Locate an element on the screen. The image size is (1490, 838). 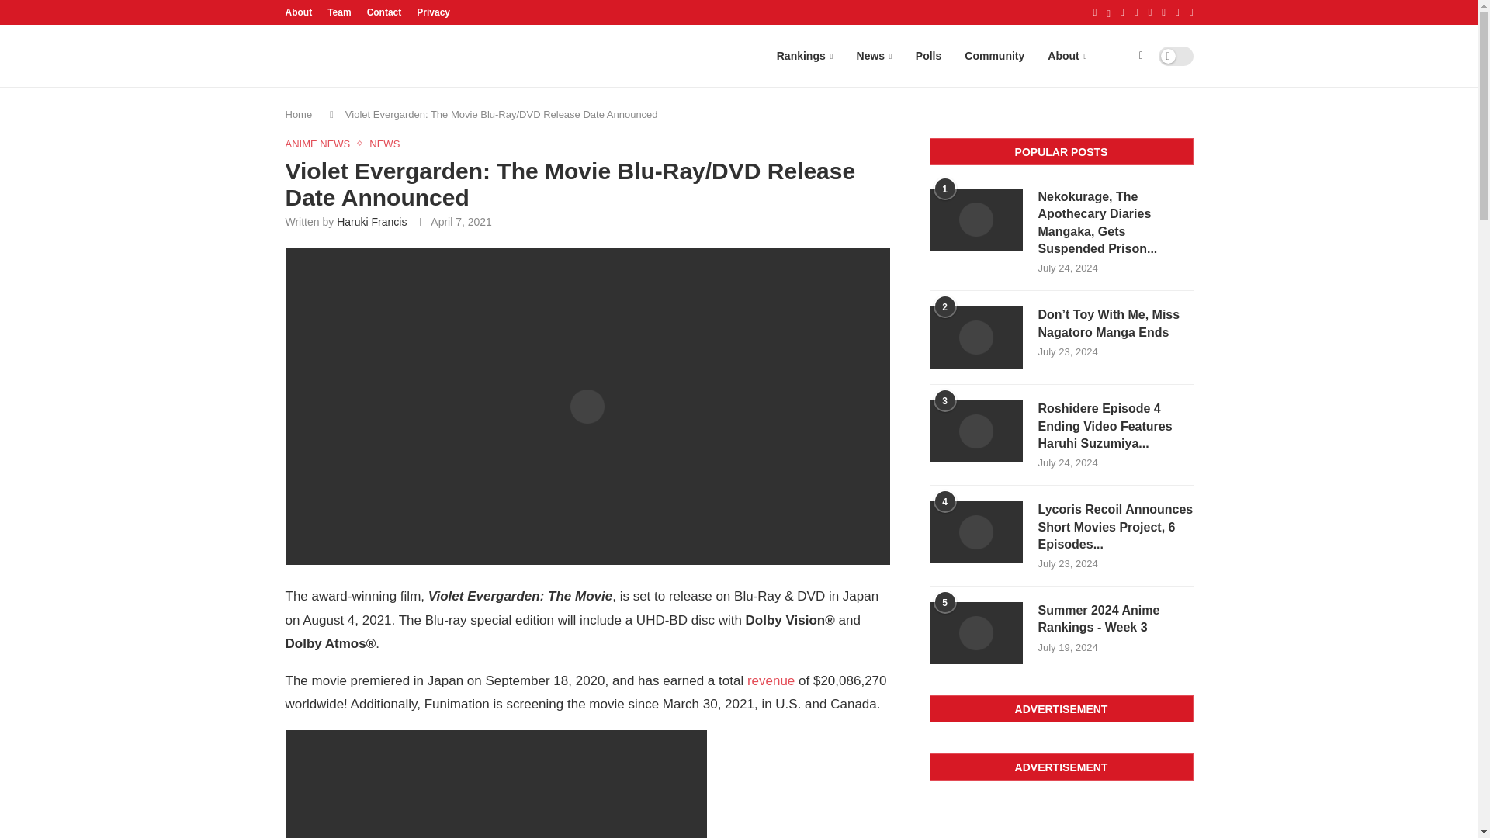
Contact is located at coordinates (384, 12).